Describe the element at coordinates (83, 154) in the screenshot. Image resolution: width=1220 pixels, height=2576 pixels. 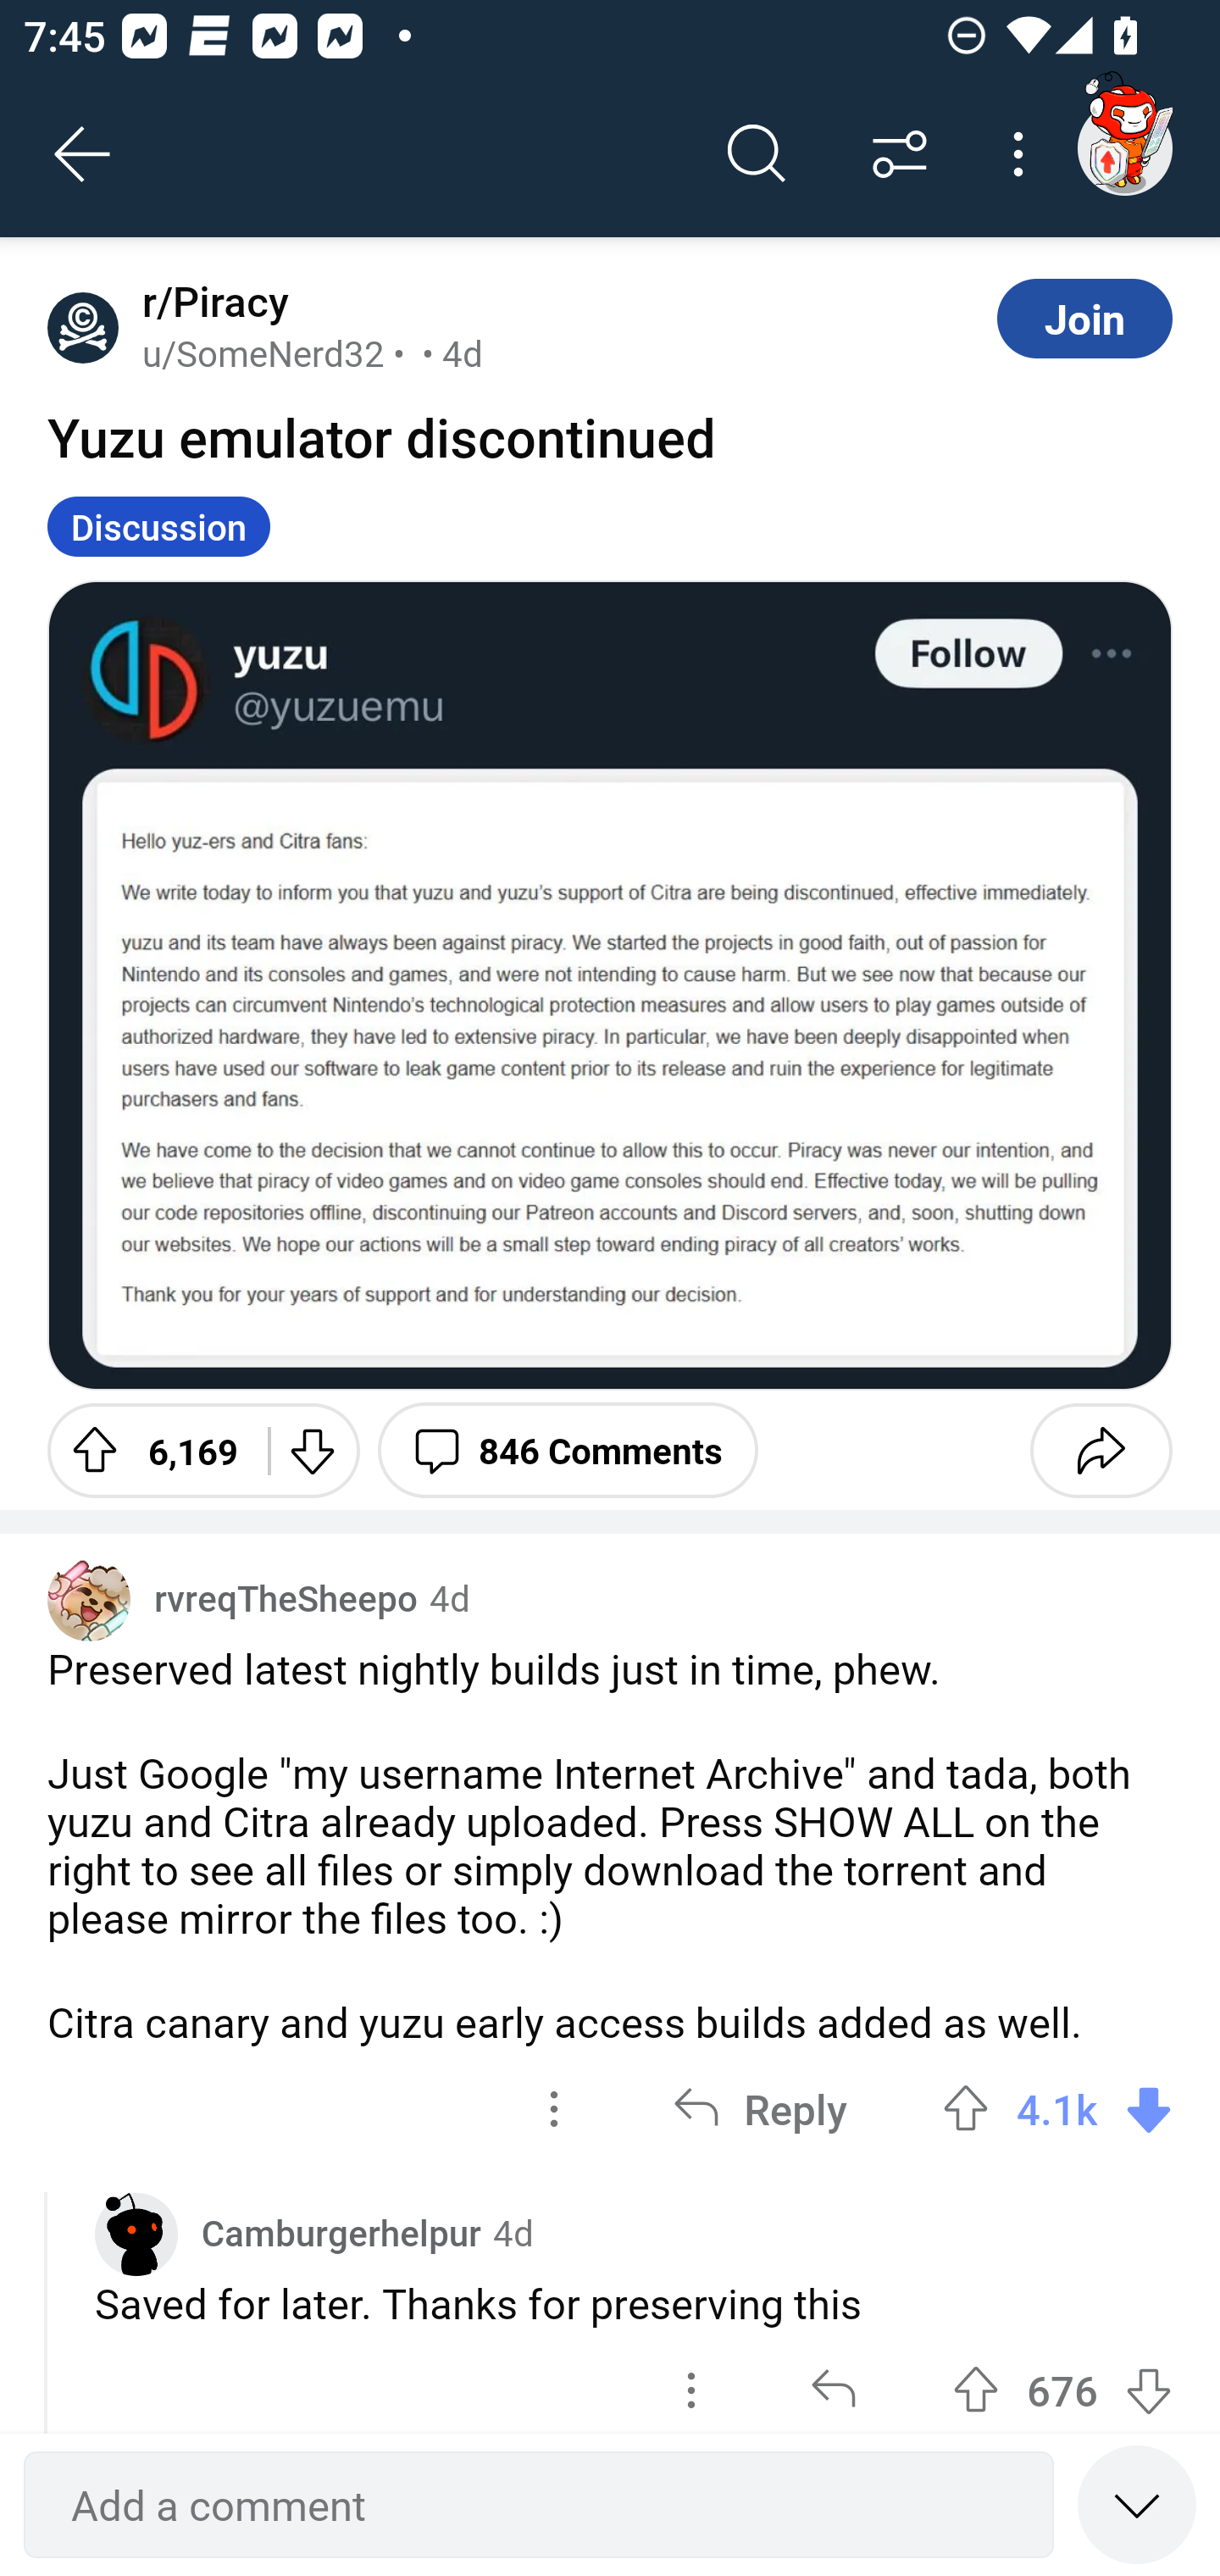
I see `Back` at that location.